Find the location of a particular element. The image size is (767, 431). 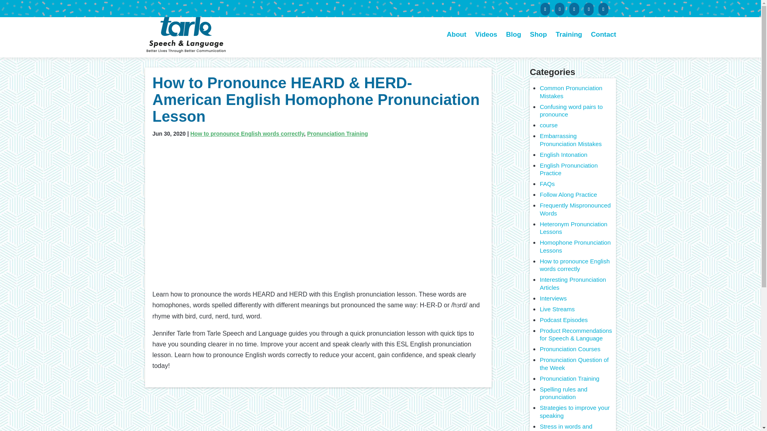

Interesting Pronunciation Articles is located at coordinates (573, 283).